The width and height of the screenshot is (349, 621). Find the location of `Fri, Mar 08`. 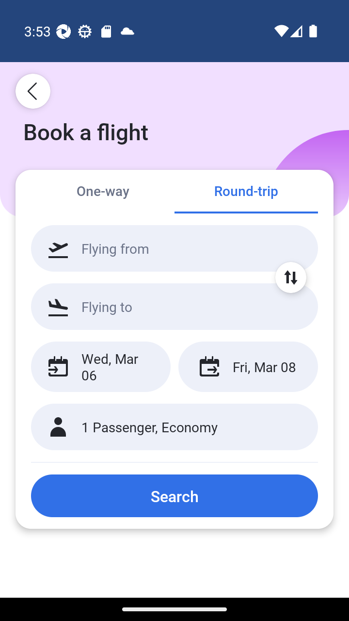

Fri, Mar 08 is located at coordinates (248, 367).